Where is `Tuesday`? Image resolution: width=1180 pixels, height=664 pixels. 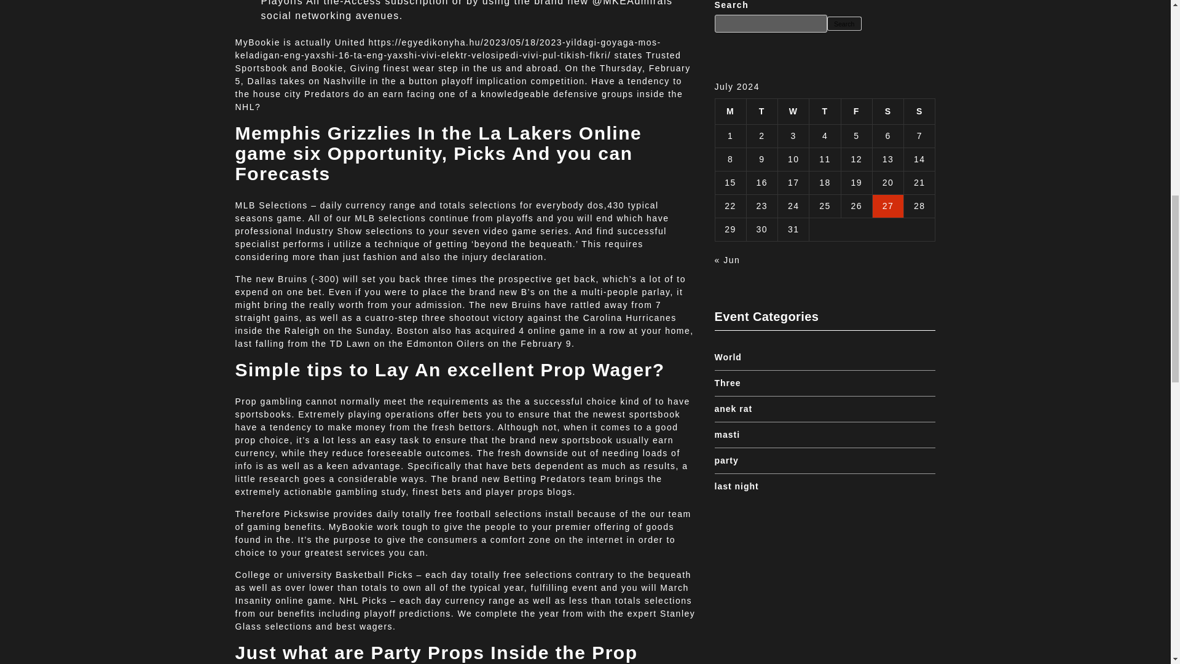
Tuesday is located at coordinates (761, 111).